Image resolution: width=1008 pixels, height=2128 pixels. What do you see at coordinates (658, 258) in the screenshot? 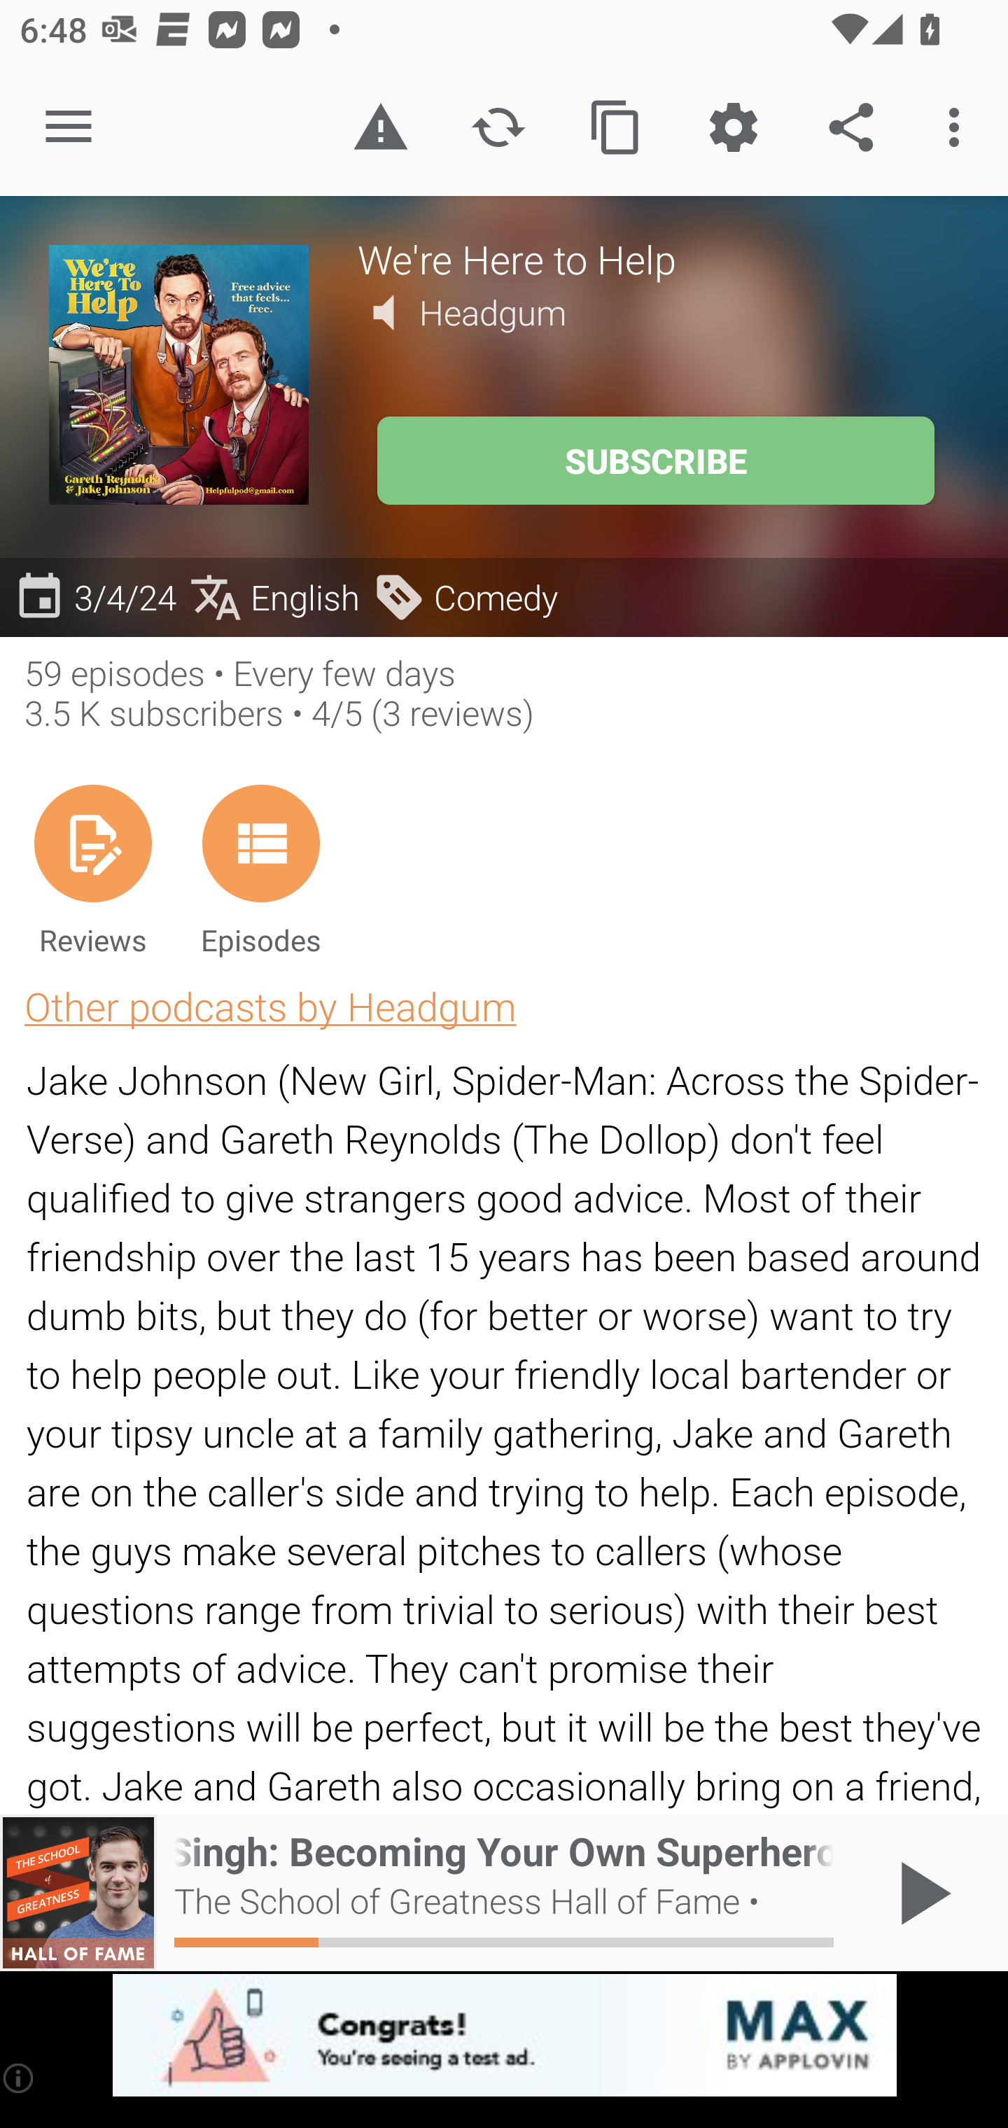
I see `We're Here to Help` at bounding box center [658, 258].